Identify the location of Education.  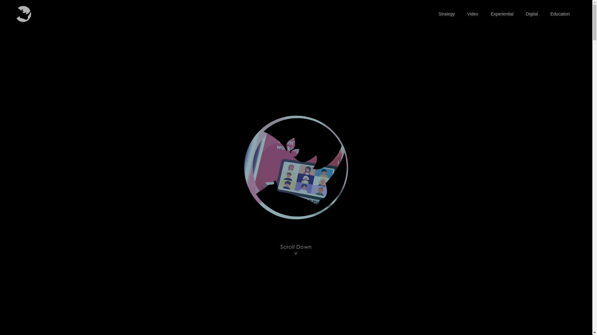
(560, 14).